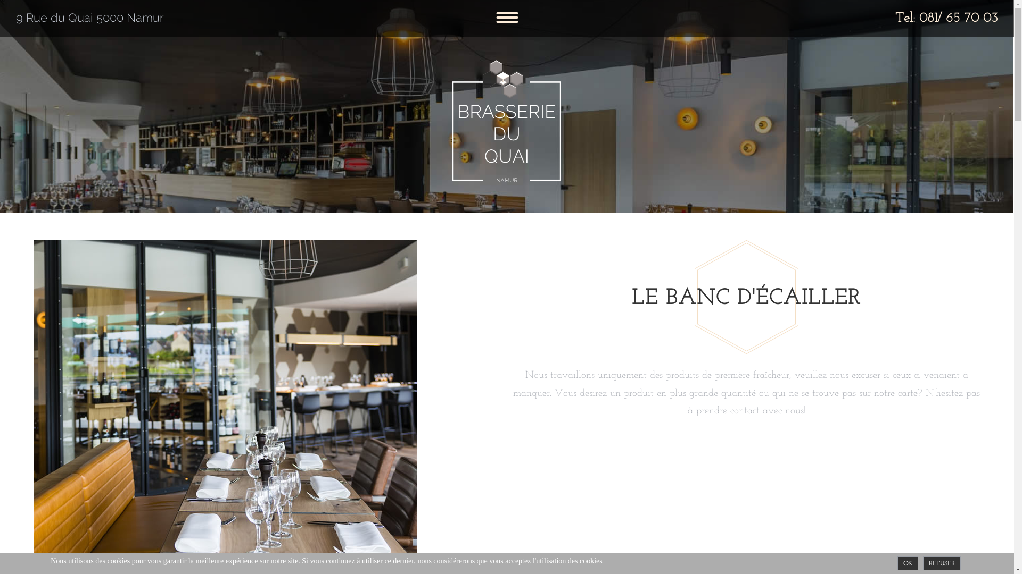 This screenshot has height=574, width=1022. I want to click on OK, so click(908, 563).